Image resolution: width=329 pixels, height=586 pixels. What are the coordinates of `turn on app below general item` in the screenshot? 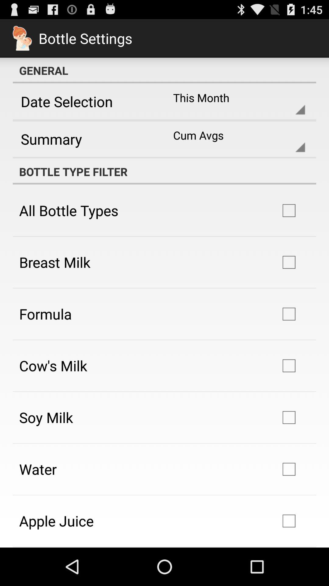 It's located at (87, 101).